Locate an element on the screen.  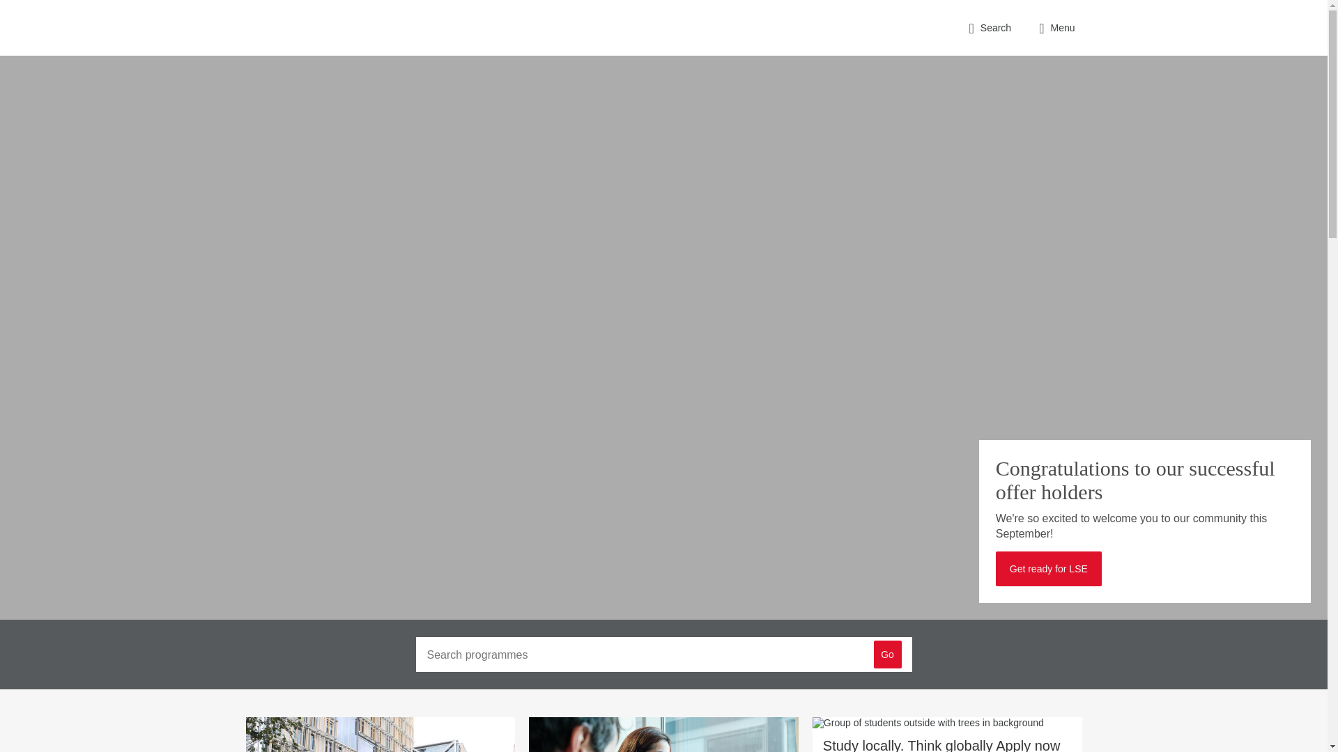
Menu is located at coordinates (1056, 28).